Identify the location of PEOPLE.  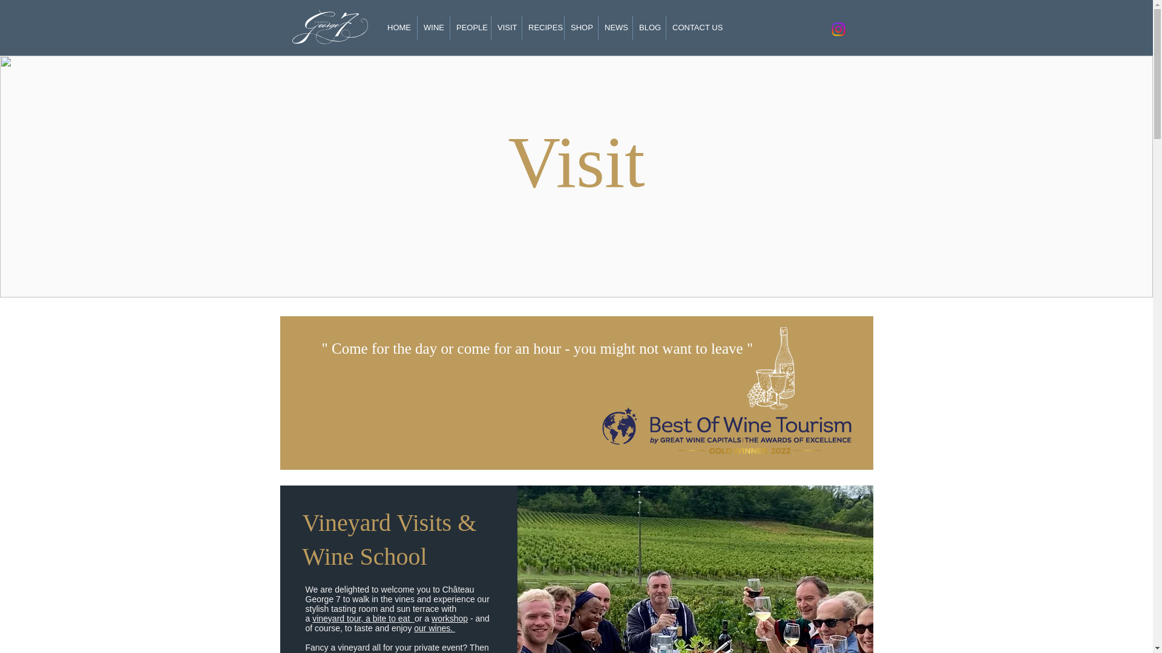
(470, 27).